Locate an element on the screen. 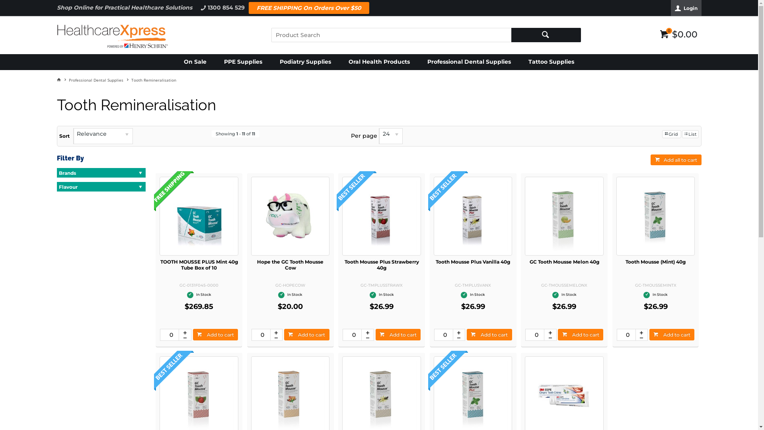 This screenshot has height=430, width=764. Add to cart is located at coordinates (398, 334).